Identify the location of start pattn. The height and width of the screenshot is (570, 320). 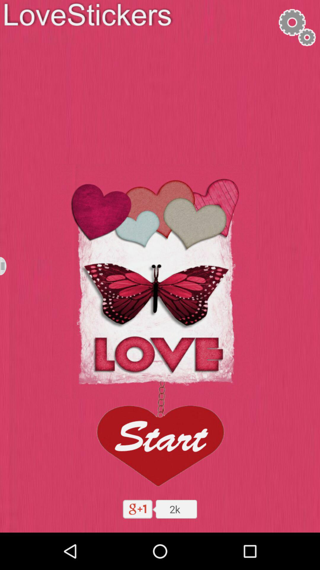
(160, 436).